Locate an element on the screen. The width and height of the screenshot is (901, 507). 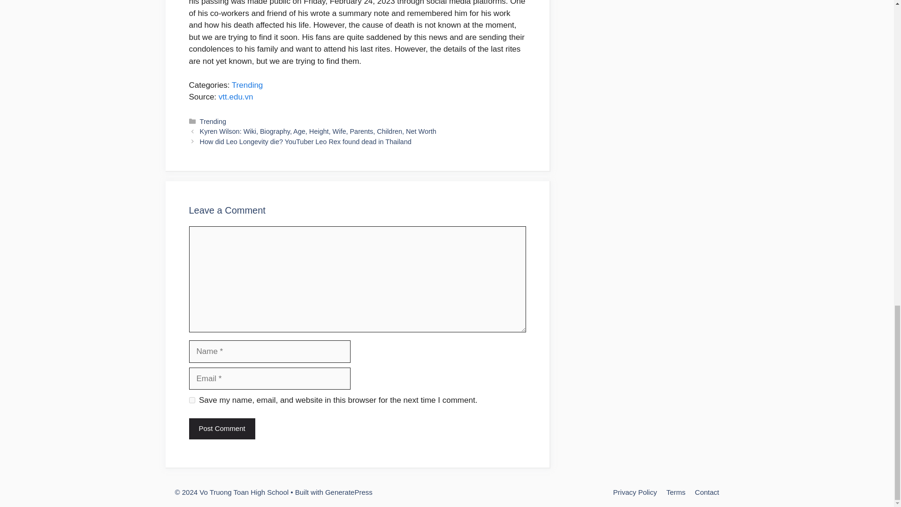
GeneratePress is located at coordinates (349, 492).